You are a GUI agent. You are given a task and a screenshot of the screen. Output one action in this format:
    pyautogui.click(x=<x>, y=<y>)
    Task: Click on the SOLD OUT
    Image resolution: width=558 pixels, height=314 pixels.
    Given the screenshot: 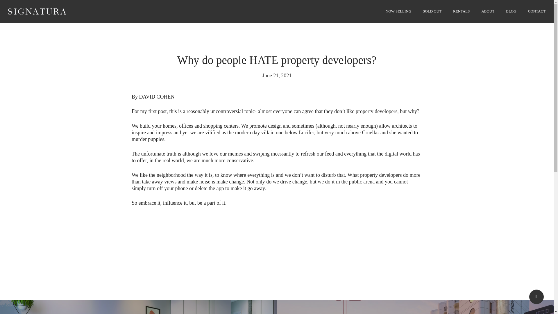 What is the action you would take?
    pyautogui.click(x=432, y=11)
    